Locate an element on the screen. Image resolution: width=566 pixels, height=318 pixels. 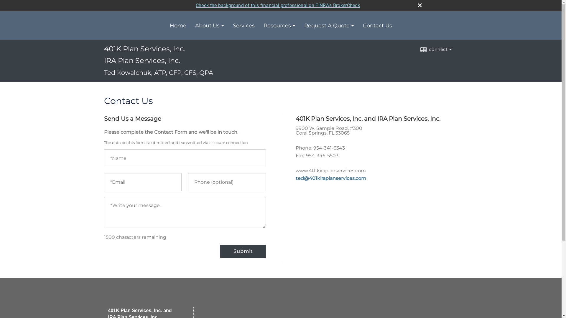
Request A Quote is located at coordinates (329, 26).